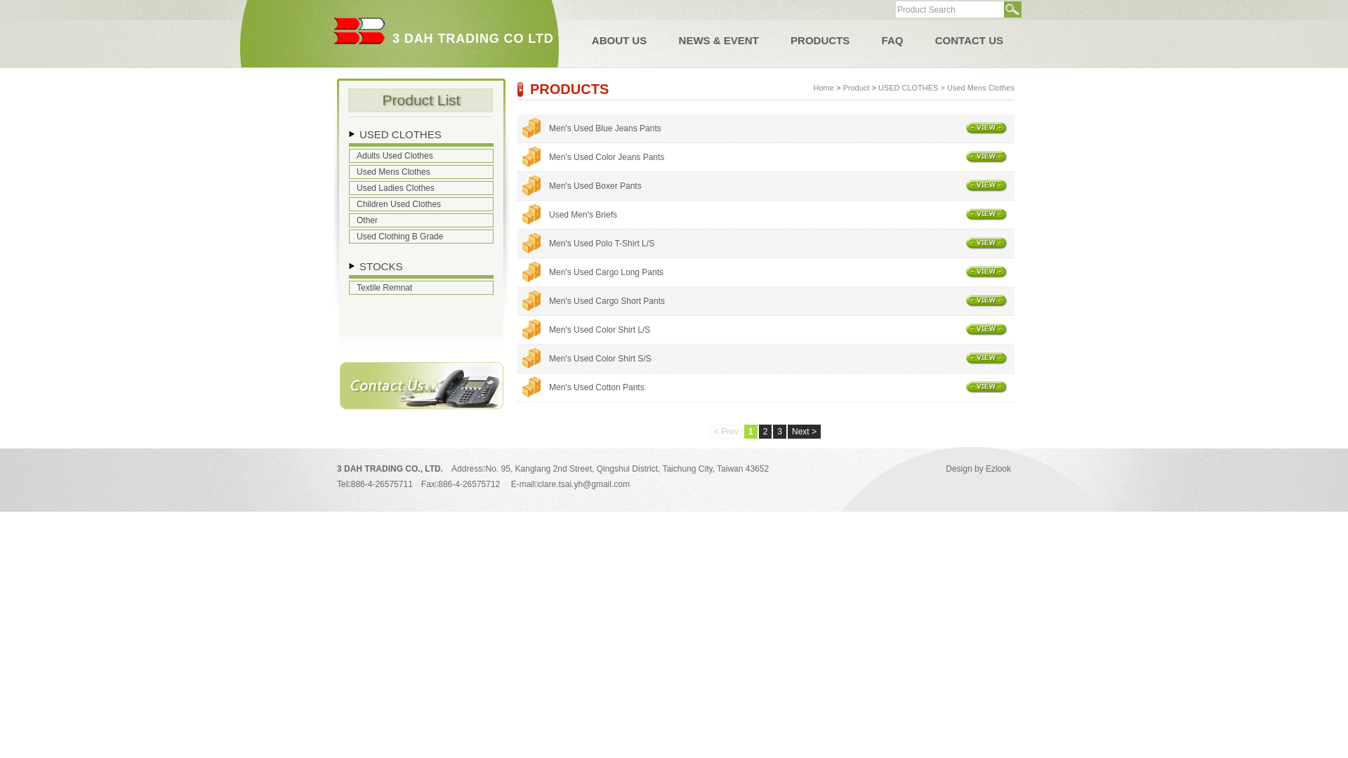  What do you see at coordinates (421, 172) in the screenshot?
I see `Used Mens Clothes` at bounding box center [421, 172].